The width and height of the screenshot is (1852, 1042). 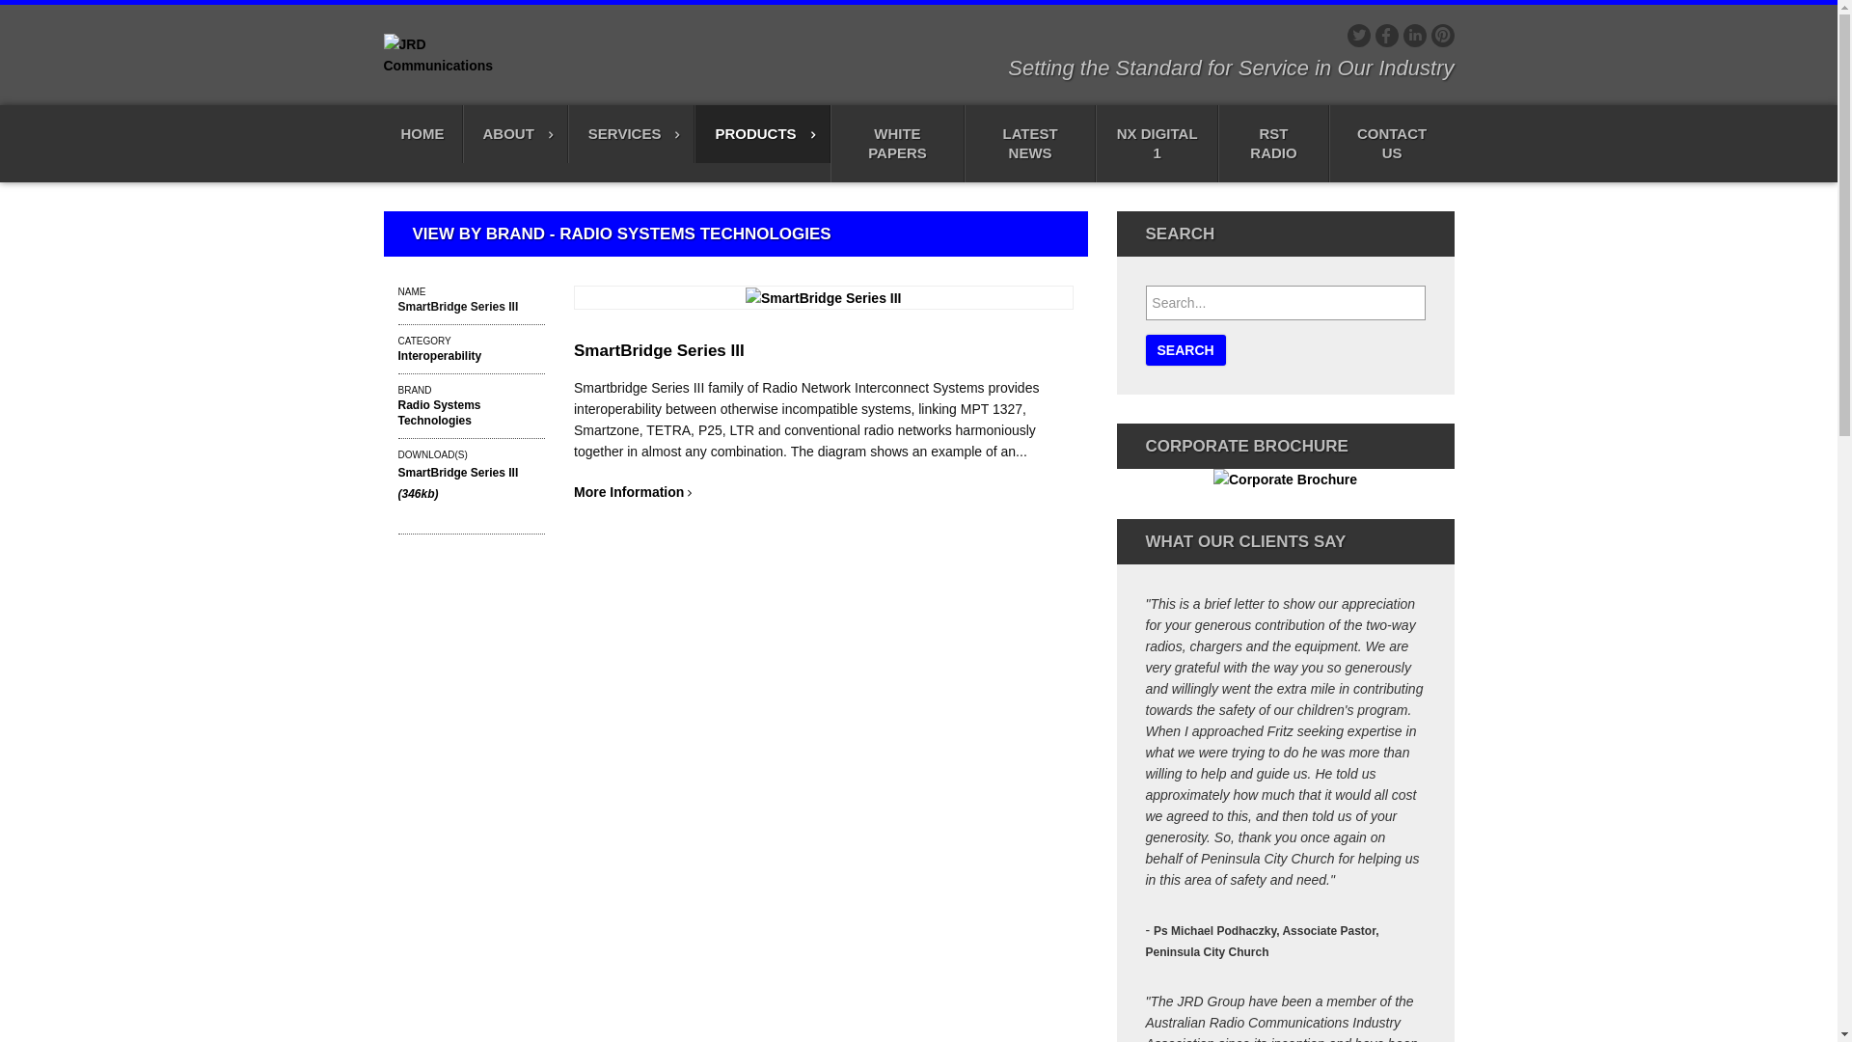 What do you see at coordinates (898, 144) in the screenshot?
I see `WHITE PAPERS` at bounding box center [898, 144].